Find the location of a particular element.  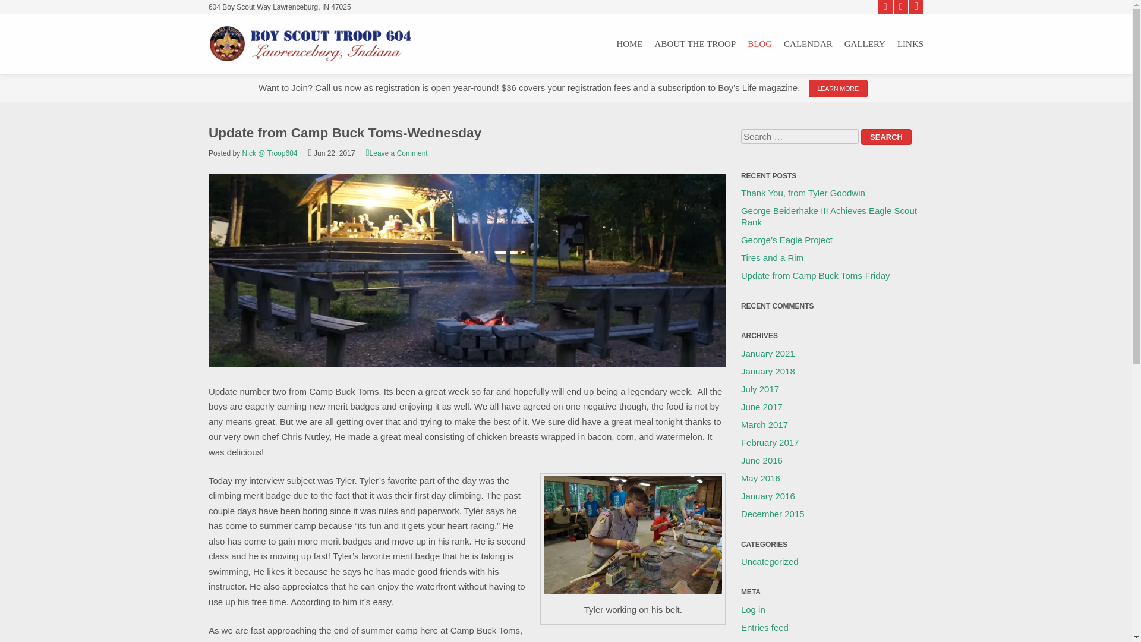

LEARN MORE is located at coordinates (838, 88).